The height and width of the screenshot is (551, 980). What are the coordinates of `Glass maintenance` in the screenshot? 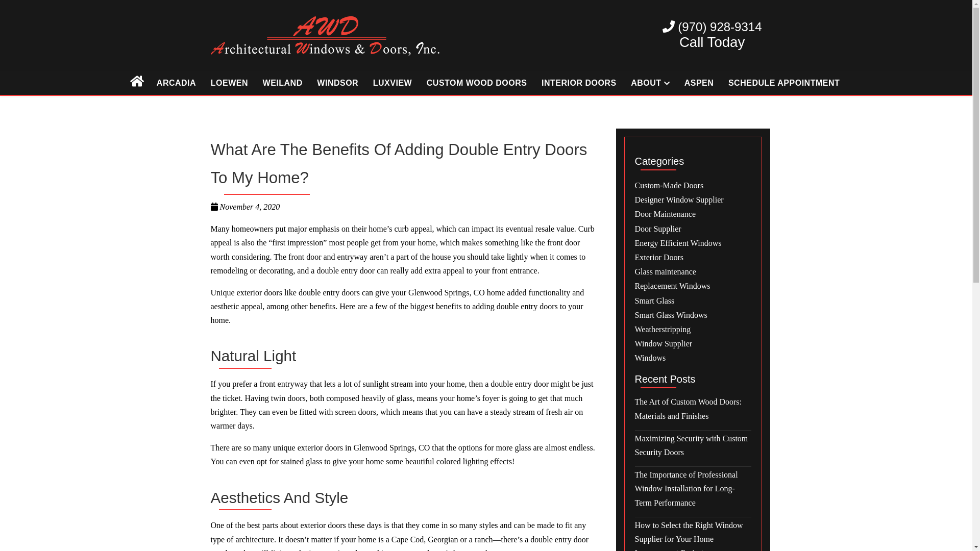 It's located at (693, 273).